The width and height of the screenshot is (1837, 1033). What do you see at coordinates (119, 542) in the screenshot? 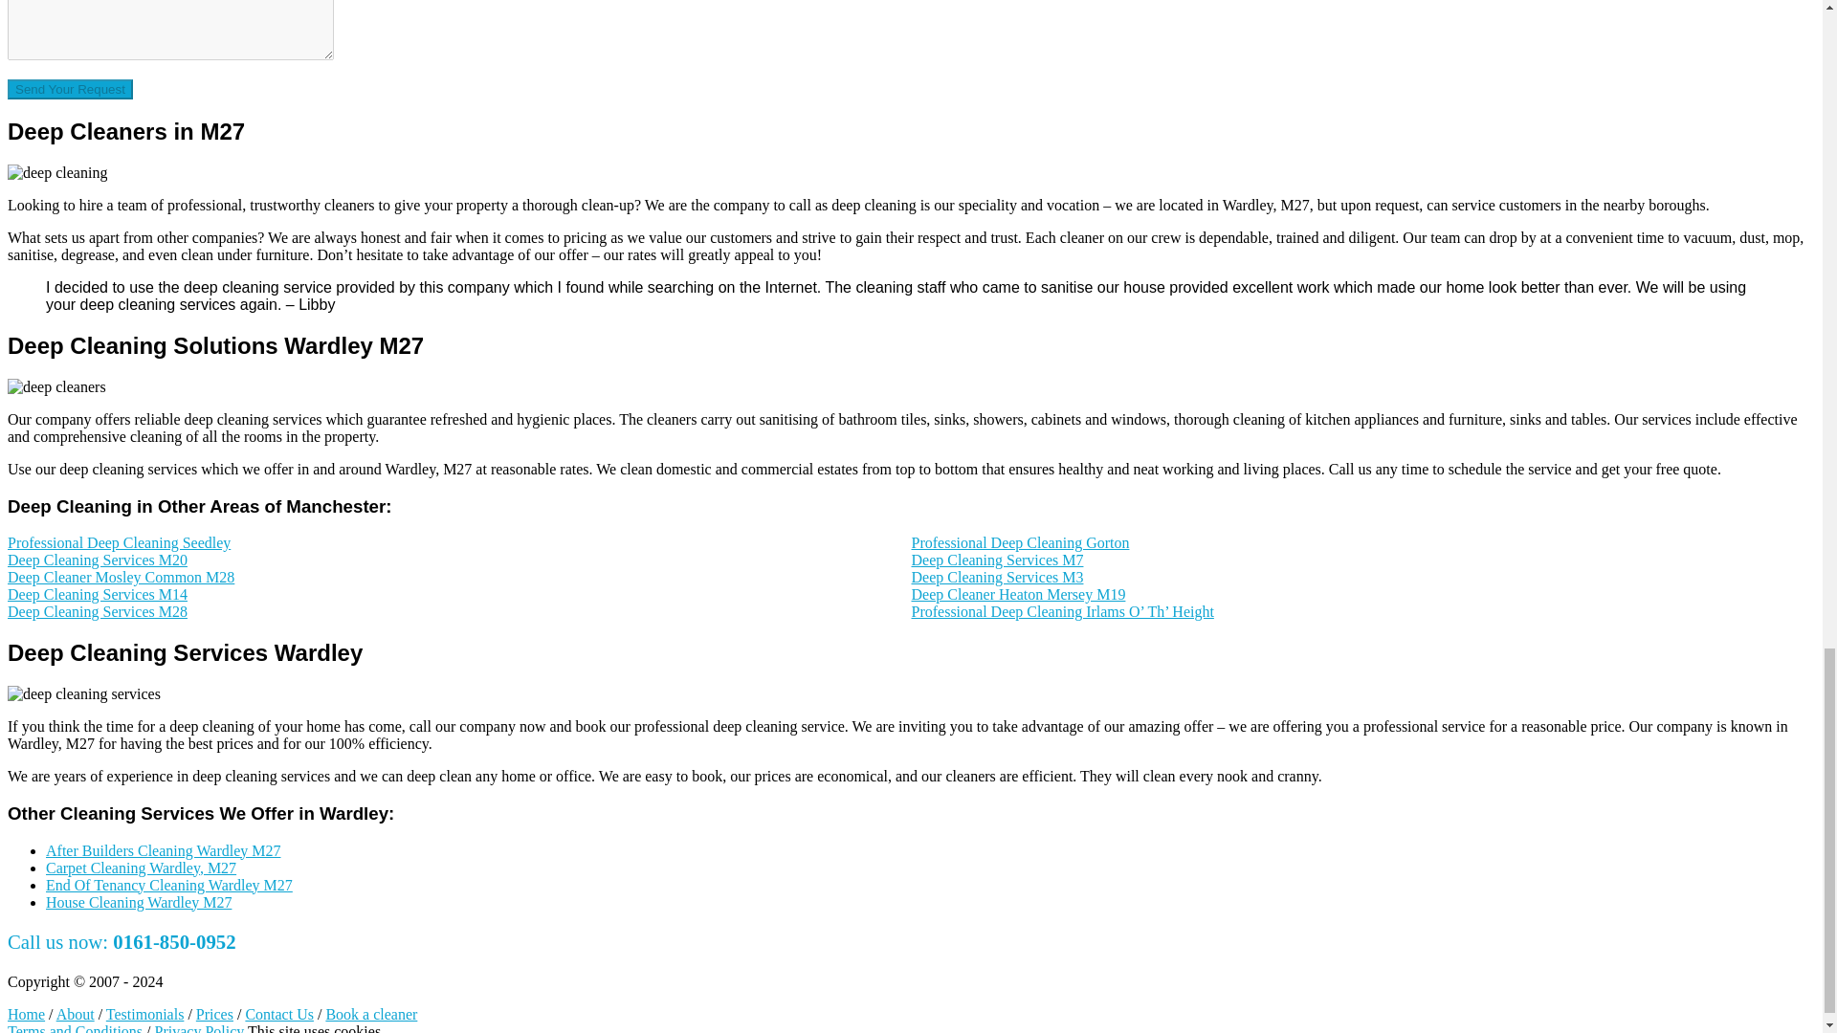
I see `Professional Deep Cleaning Seedley` at bounding box center [119, 542].